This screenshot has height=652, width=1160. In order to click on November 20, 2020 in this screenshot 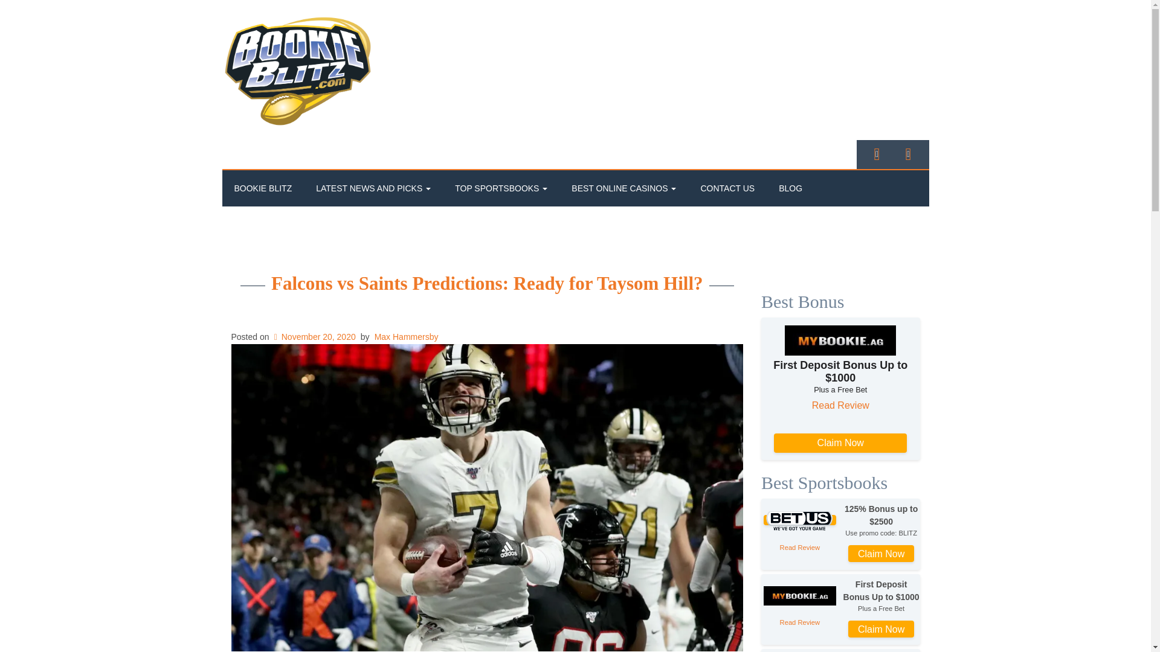, I will do `click(313, 336)`.